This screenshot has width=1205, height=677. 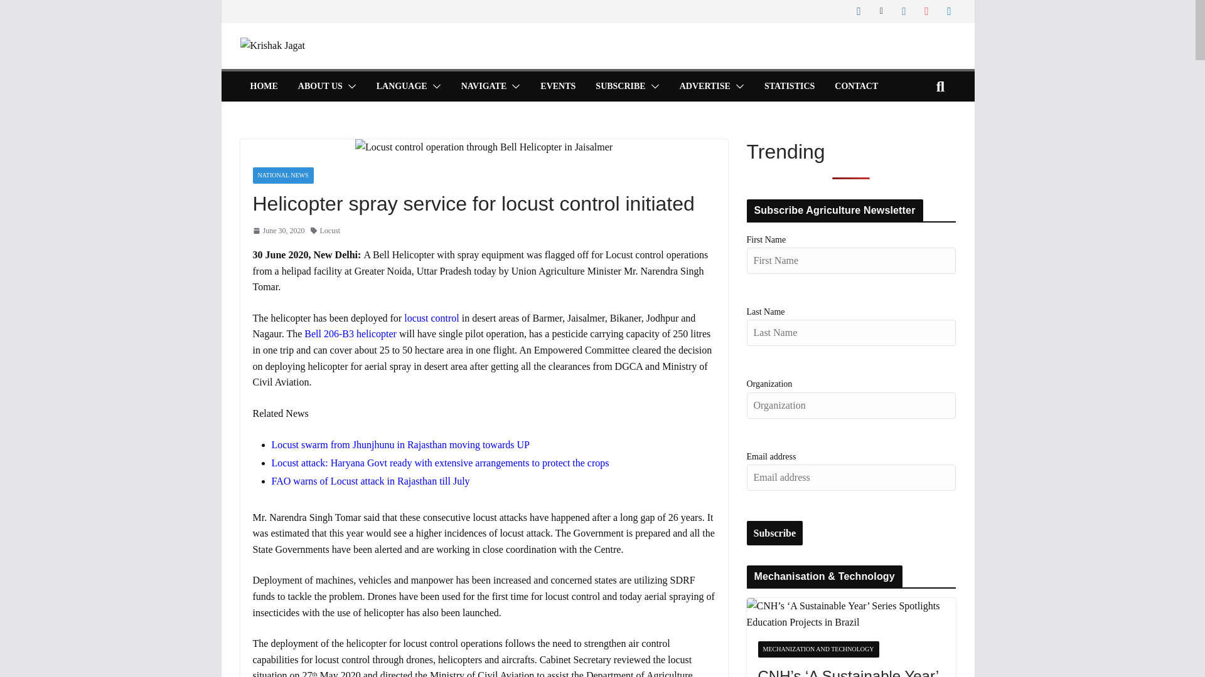 What do you see at coordinates (485, 87) in the screenshot?
I see `NAVIGATE` at bounding box center [485, 87].